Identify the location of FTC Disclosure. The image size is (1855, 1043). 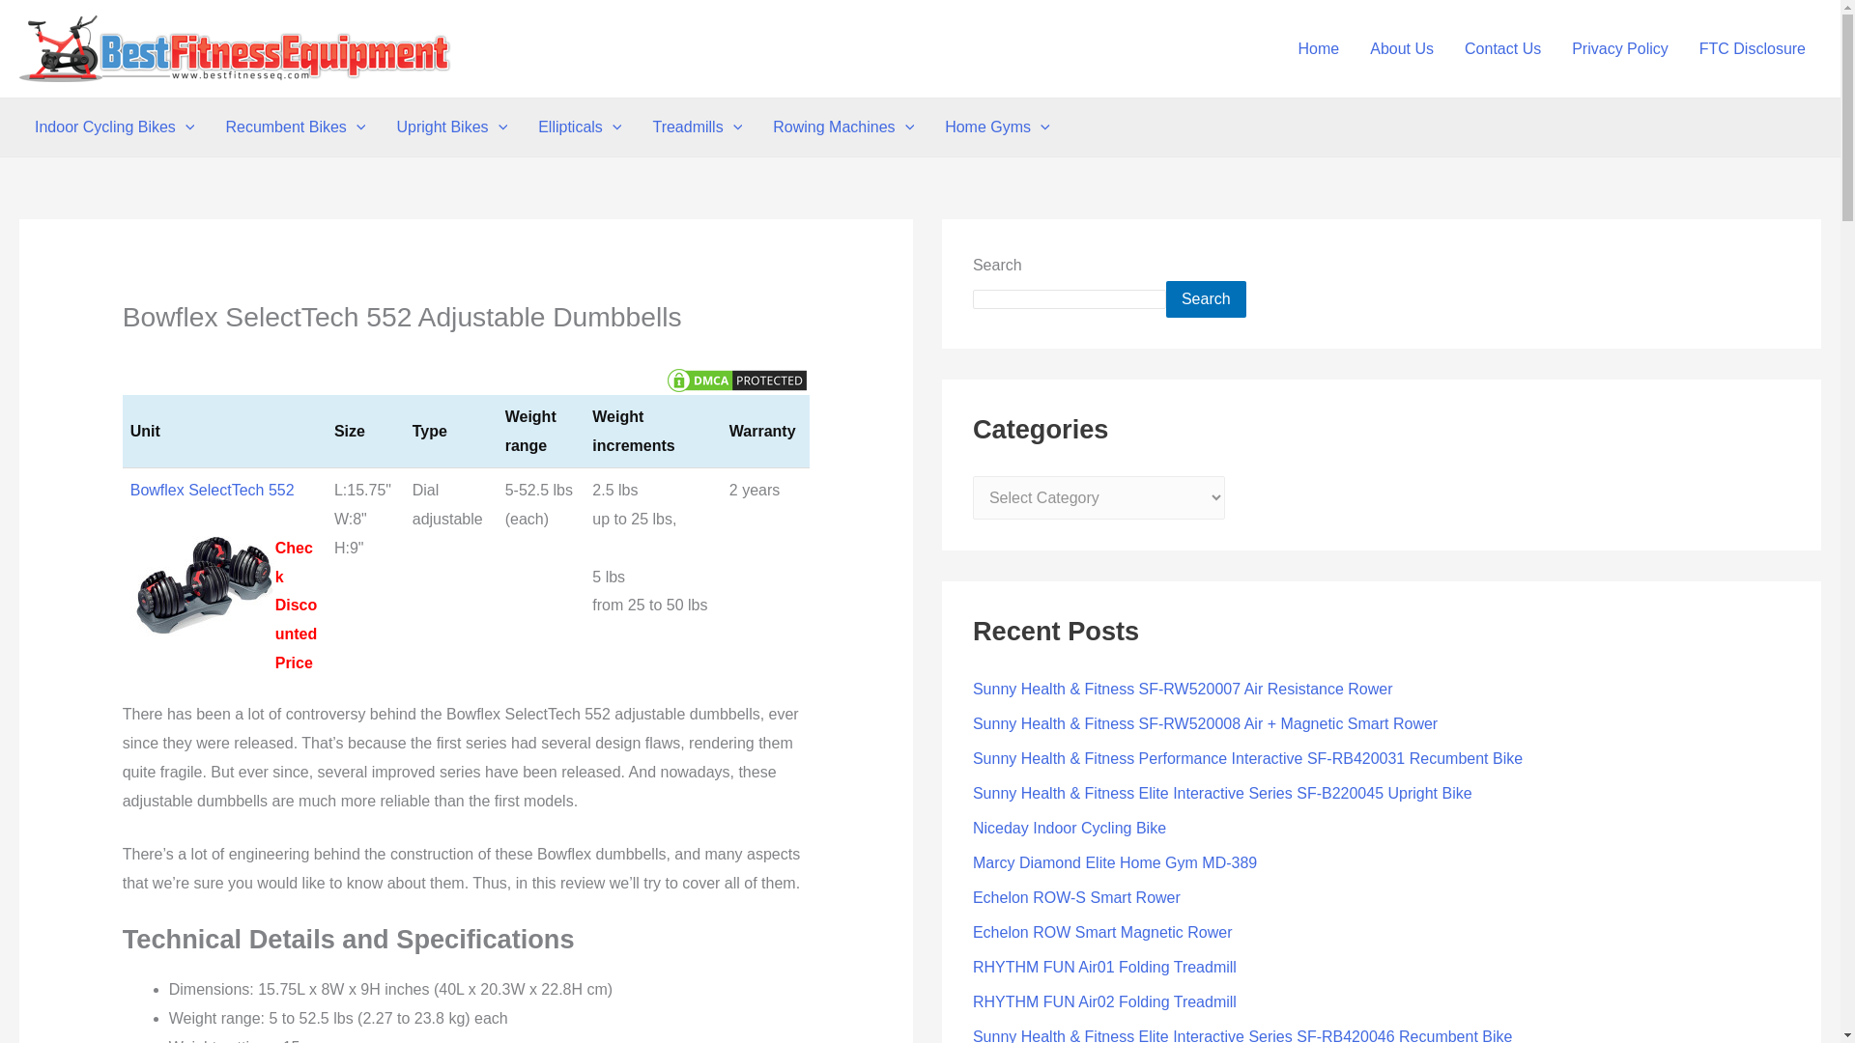
(1753, 48).